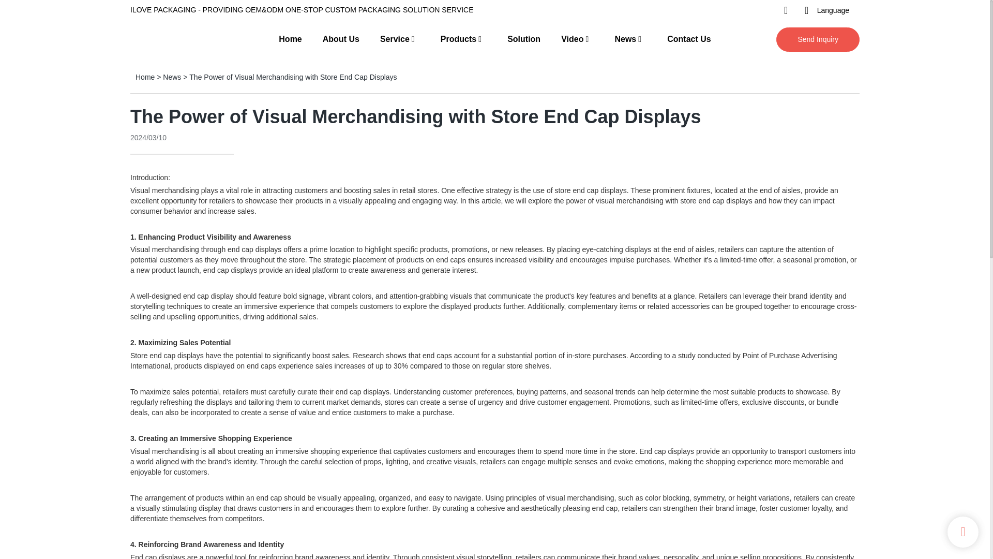 This screenshot has width=993, height=559. What do you see at coordinates (145, 77) in the screenshot?
I see `Home` at bounding box center [145, 77].